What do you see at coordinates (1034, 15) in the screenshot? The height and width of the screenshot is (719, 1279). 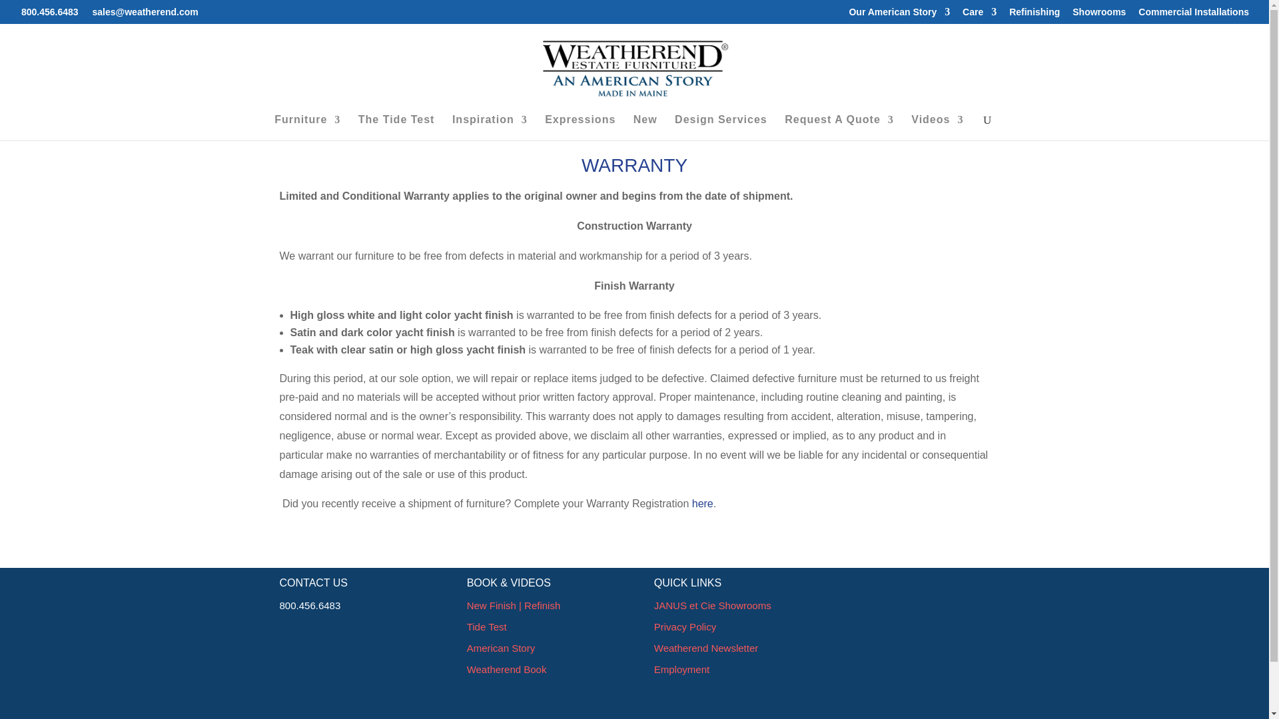 I see `Refinishing` at bounding box center [1034, 15].